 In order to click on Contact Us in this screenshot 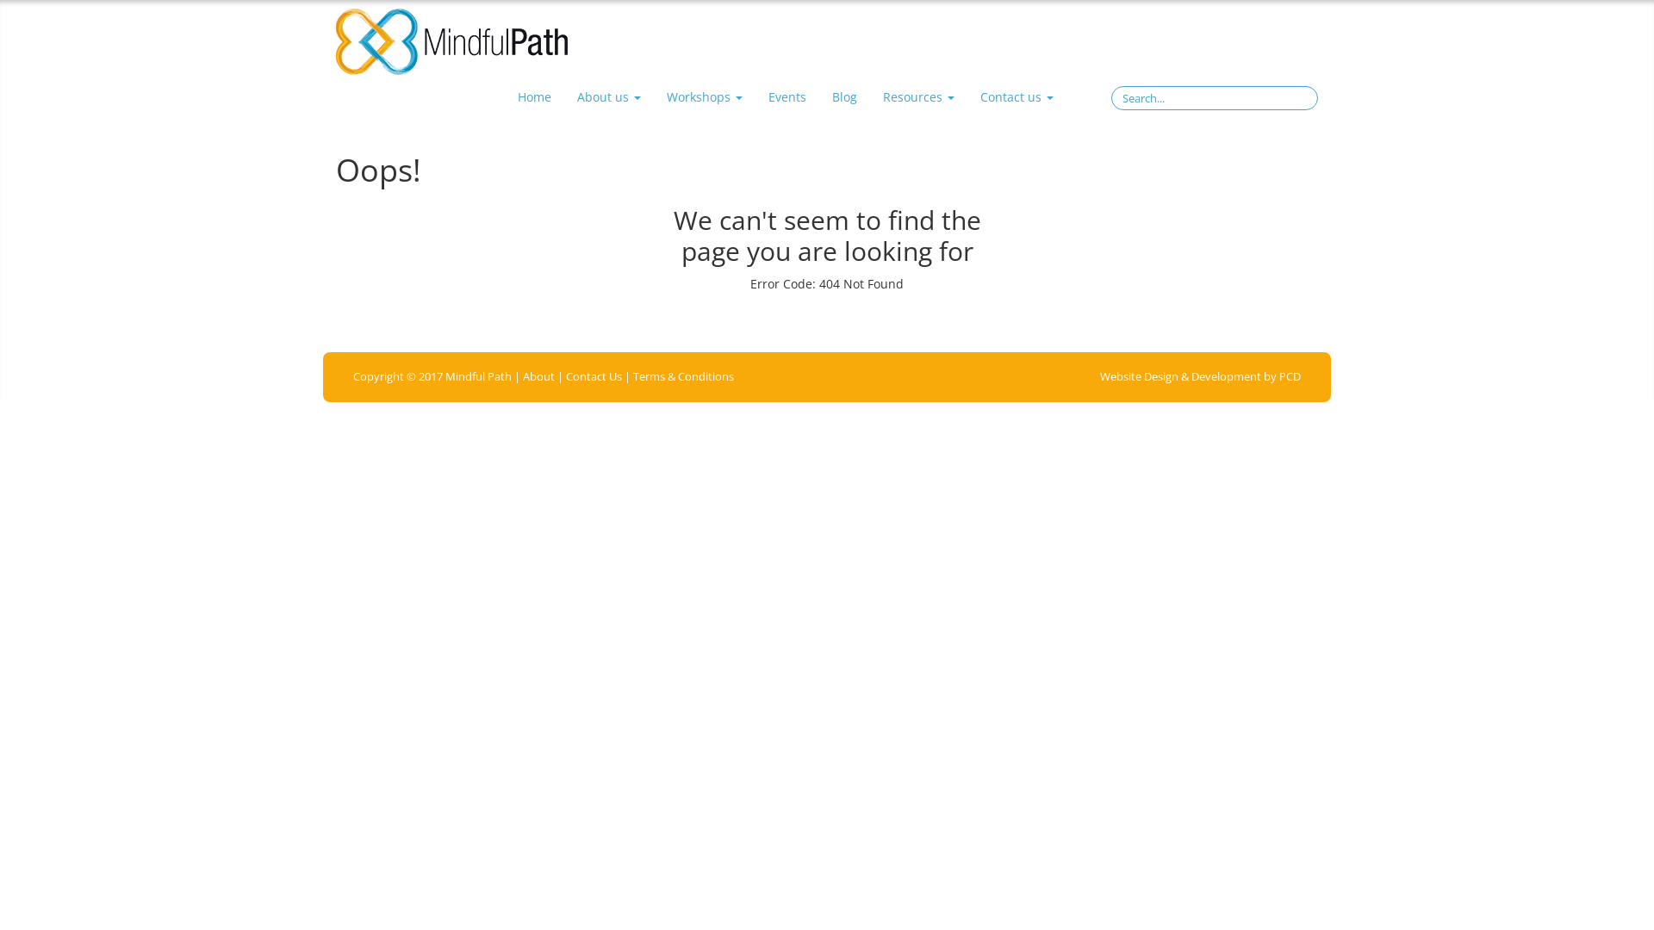, I will do `click(594, 377)`.